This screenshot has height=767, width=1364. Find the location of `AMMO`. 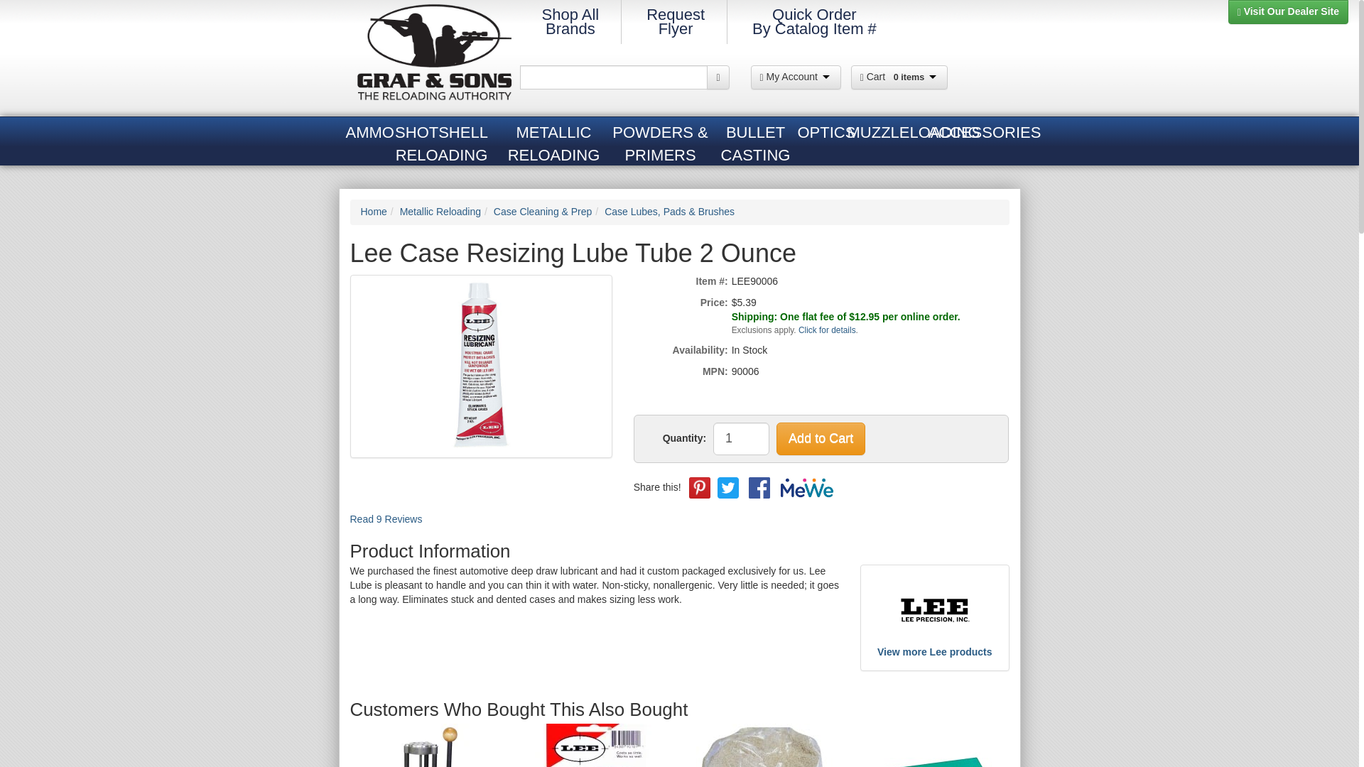

AMMO is located at coordinates (363, 134).